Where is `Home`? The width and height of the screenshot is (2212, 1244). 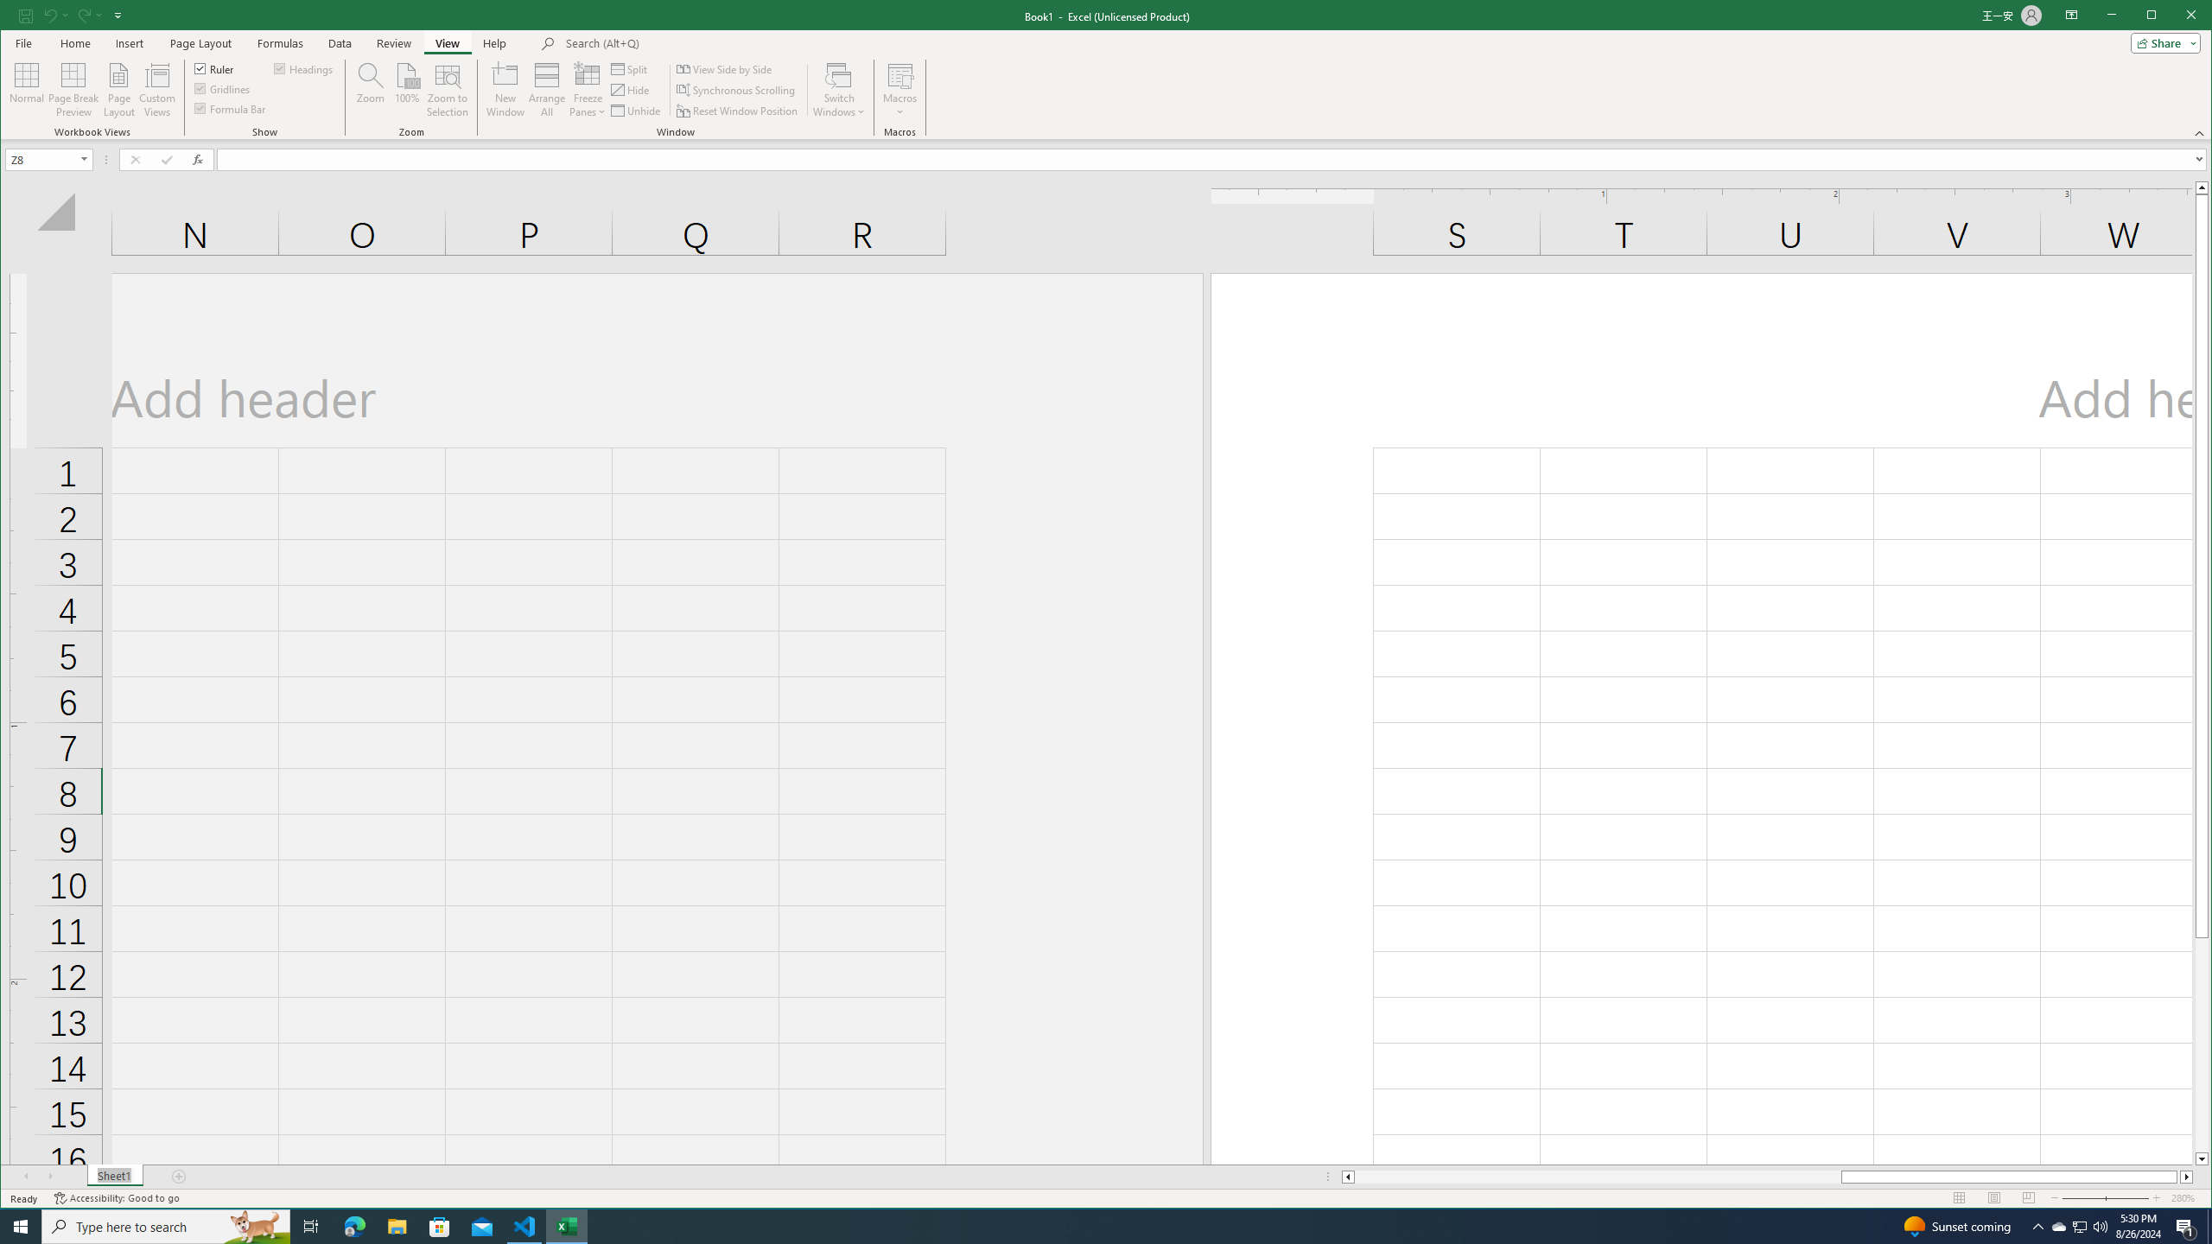 Home is located at coordinates (74, 43).